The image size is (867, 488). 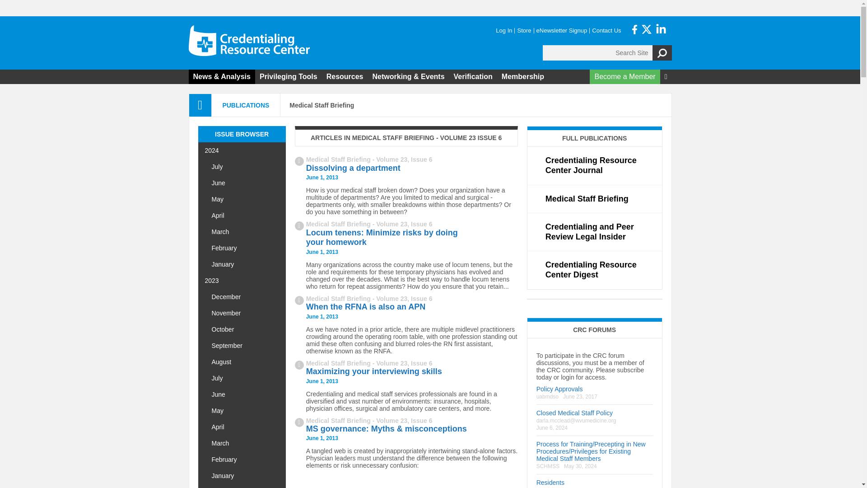 I want to click on Become a Member, so click(x=625, y=76).